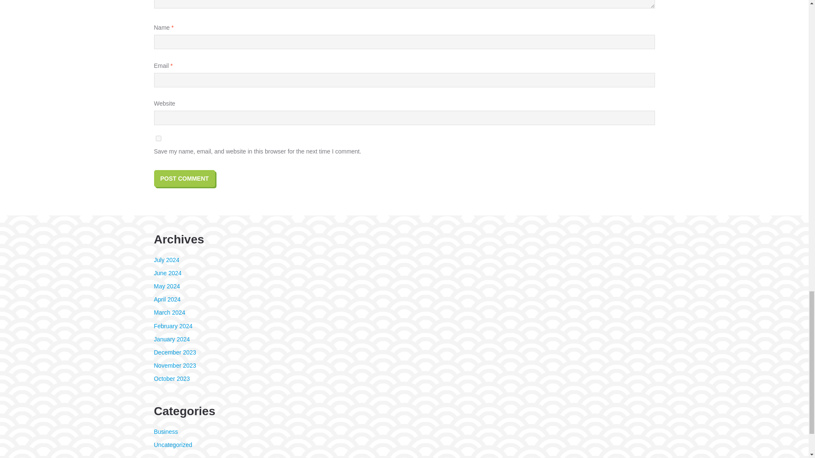 Image resolution: width=815 pixels, height=458 pixels. I want to click on yes, so click(158, 138).